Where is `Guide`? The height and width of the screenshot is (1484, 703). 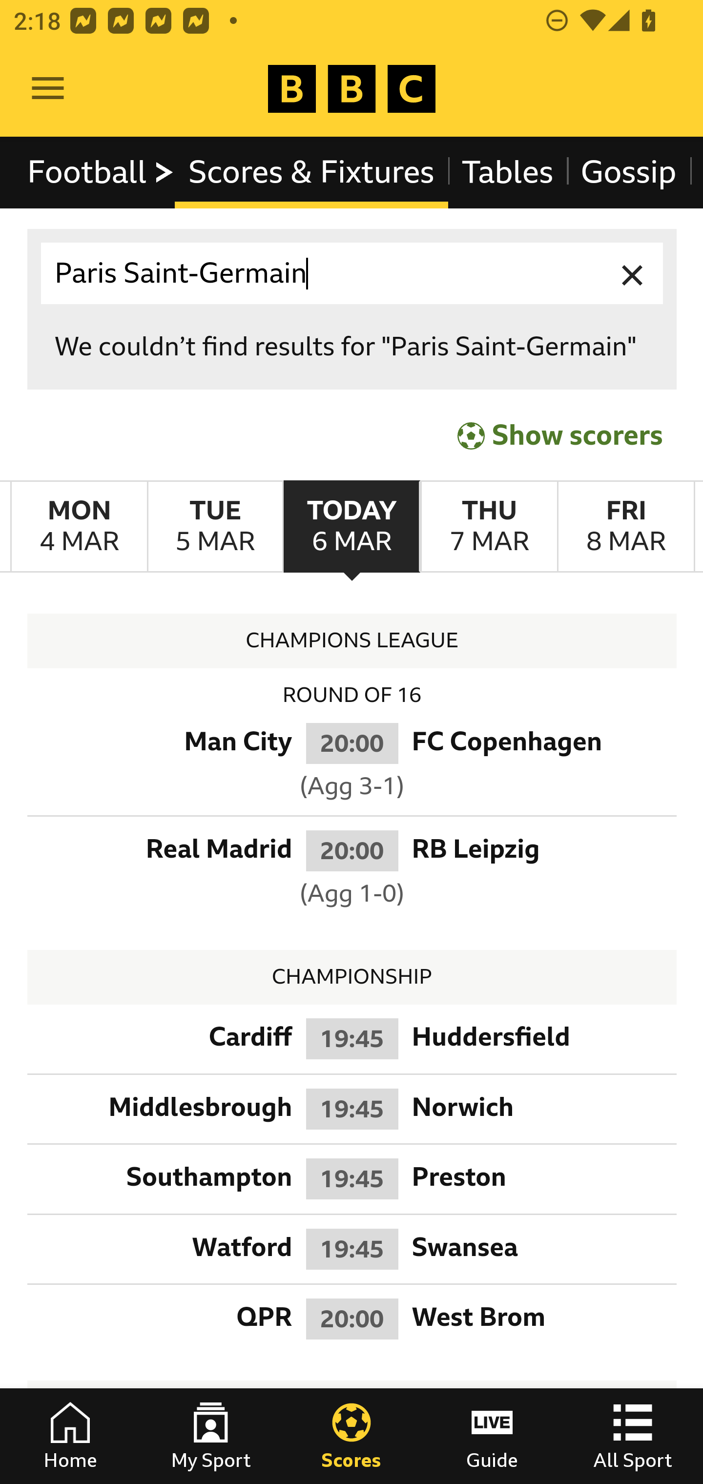
Guide is located at coordinates (492, 1436).